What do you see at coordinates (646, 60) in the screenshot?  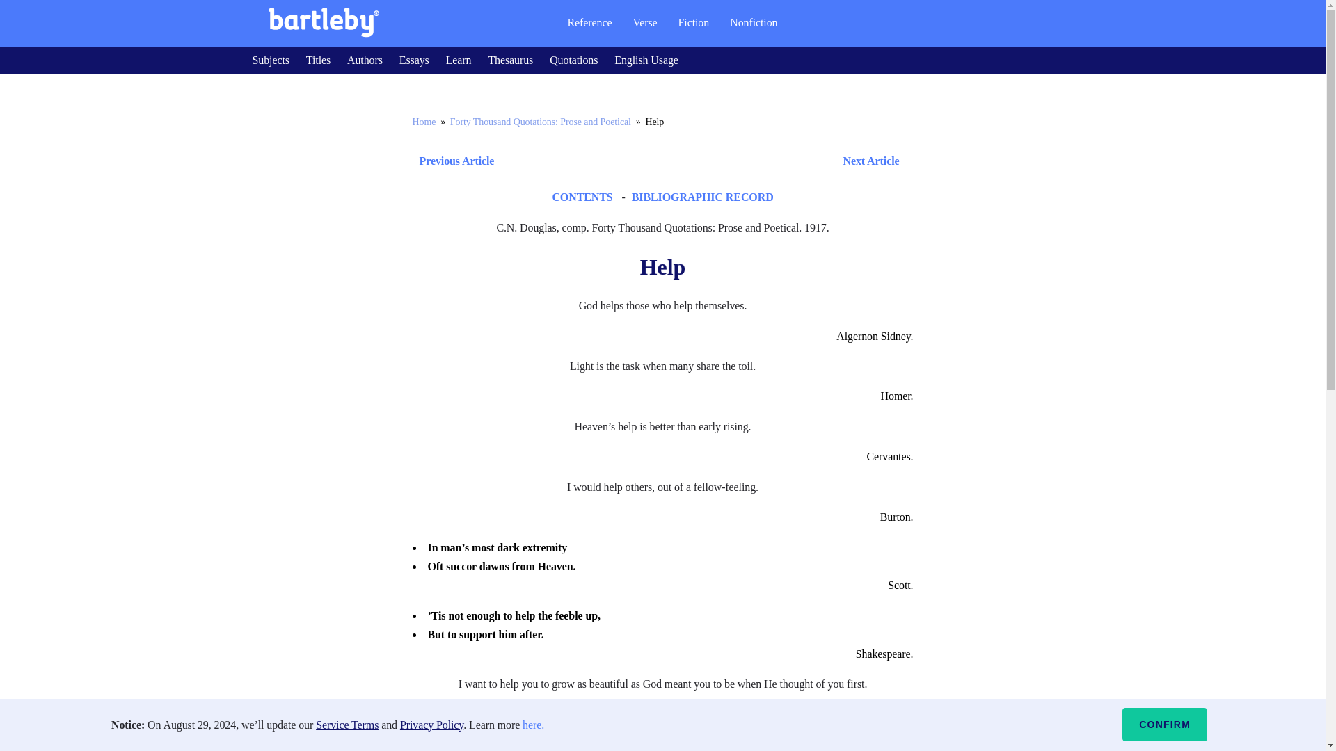 I see `English Usage` at bounding box center [646, 60].